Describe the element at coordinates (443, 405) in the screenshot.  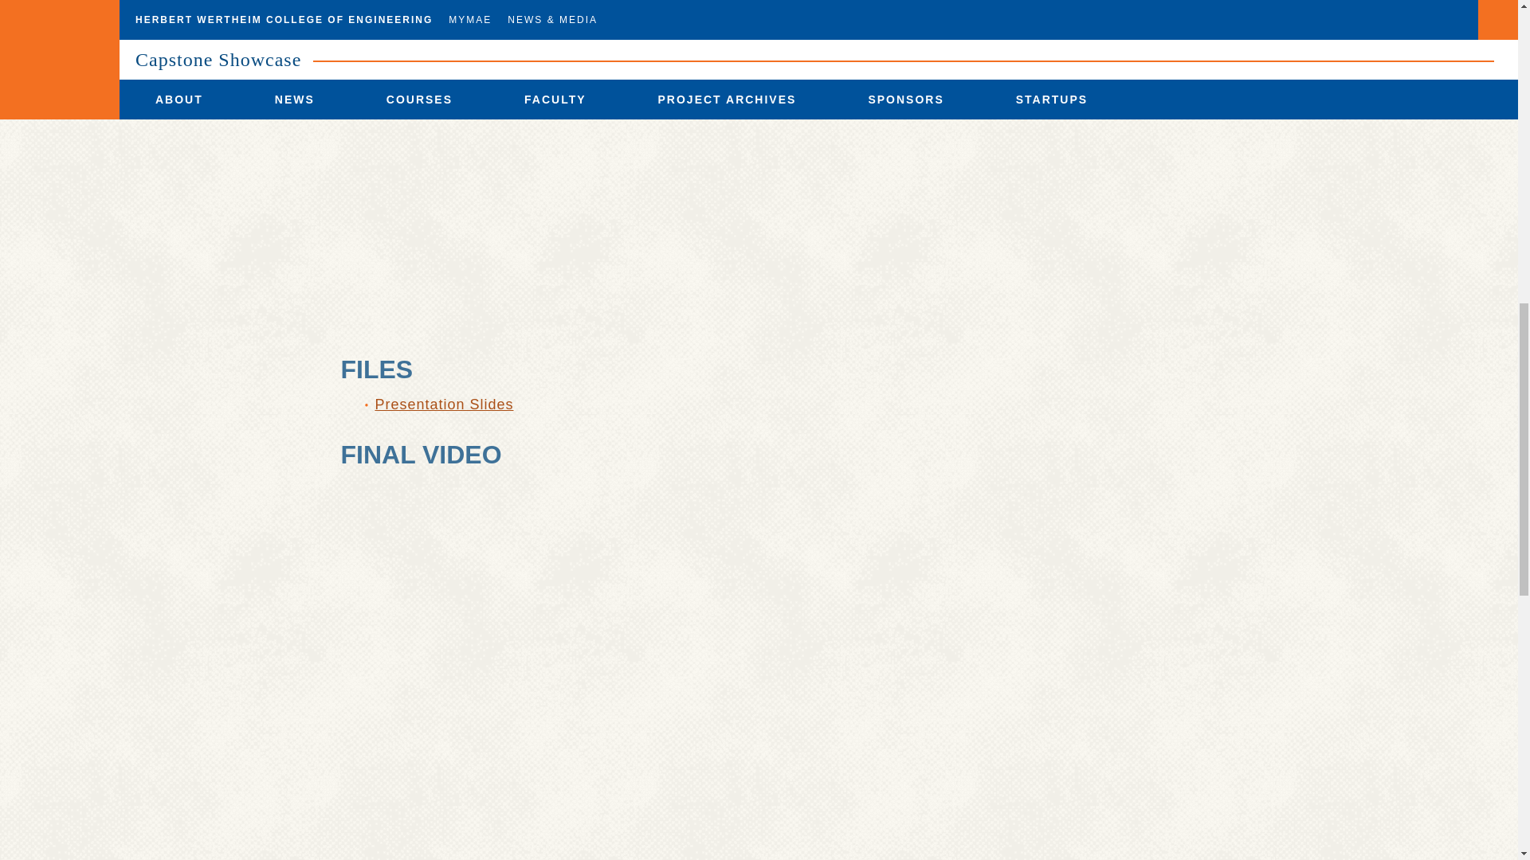
I see `Presentation Slides` at that location.